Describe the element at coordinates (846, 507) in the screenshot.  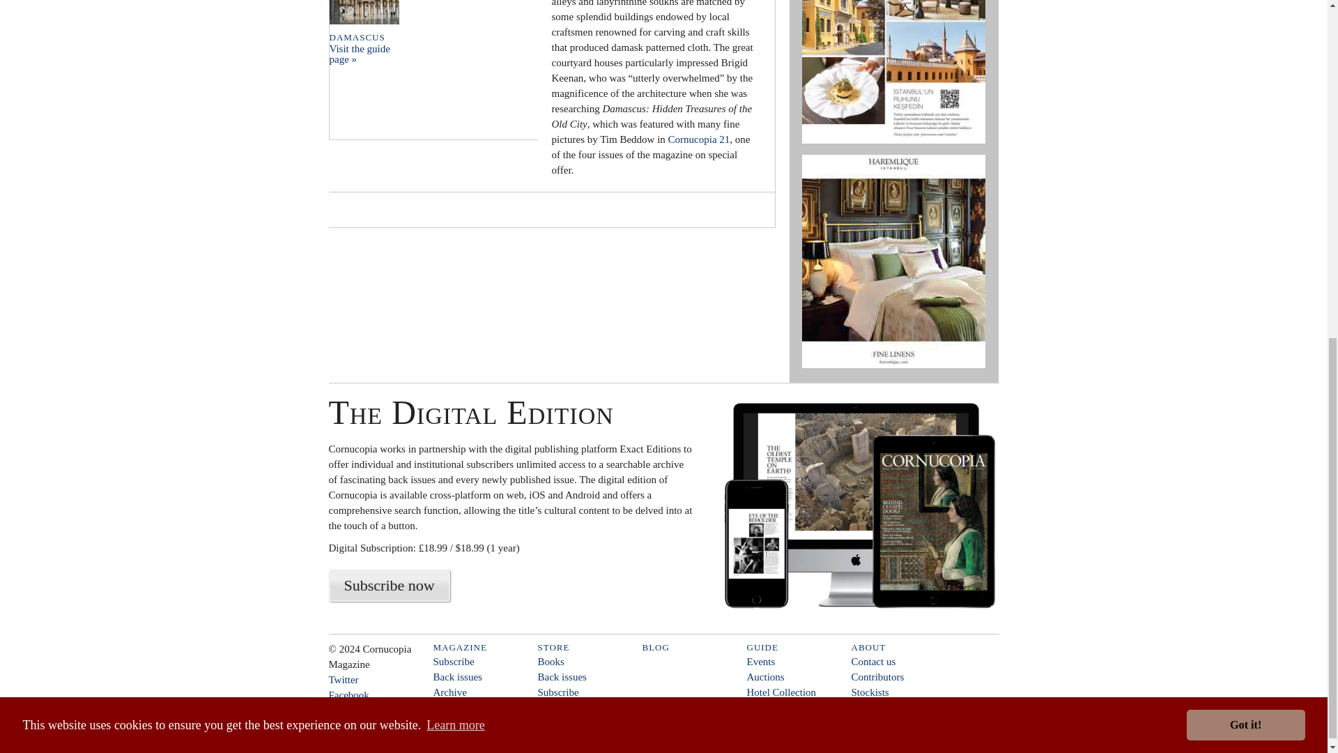
I see `Cornucopia Digital Subscription` at that location.